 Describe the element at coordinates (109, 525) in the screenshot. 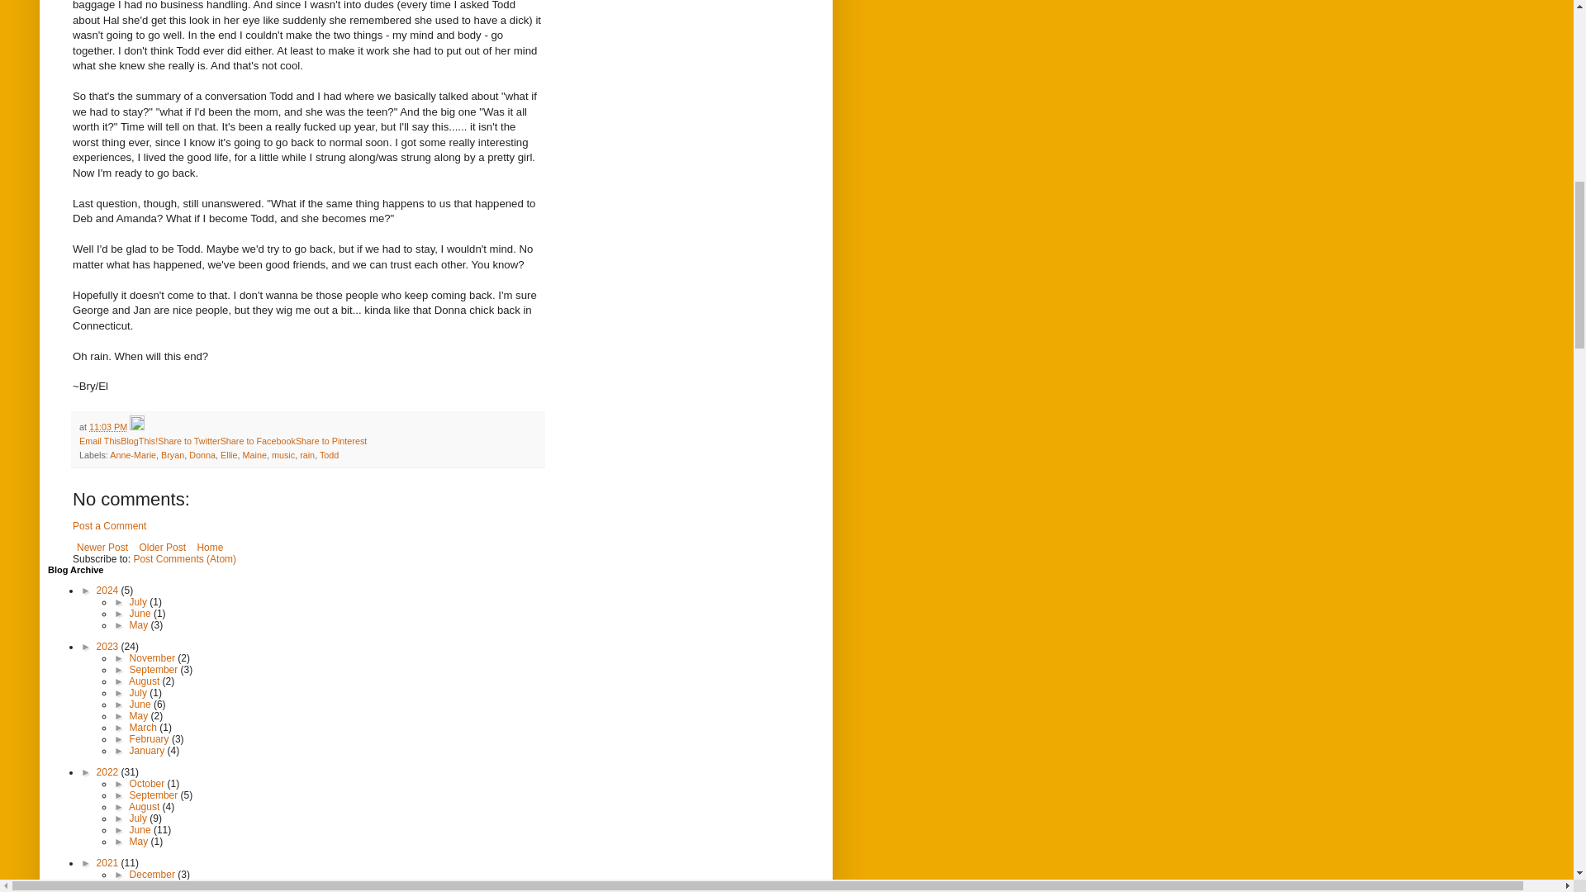

I see `Post a Comment` at that location.